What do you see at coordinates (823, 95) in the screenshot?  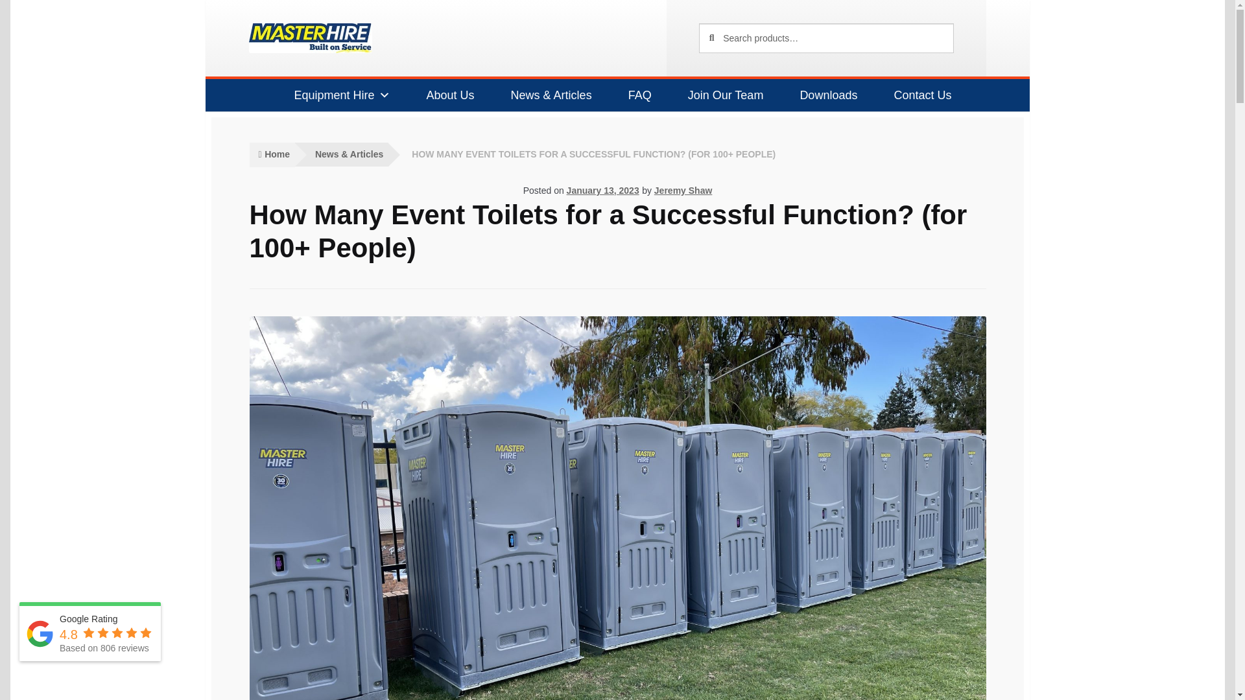 I see `Downloads` at bounding box center [823, 95].